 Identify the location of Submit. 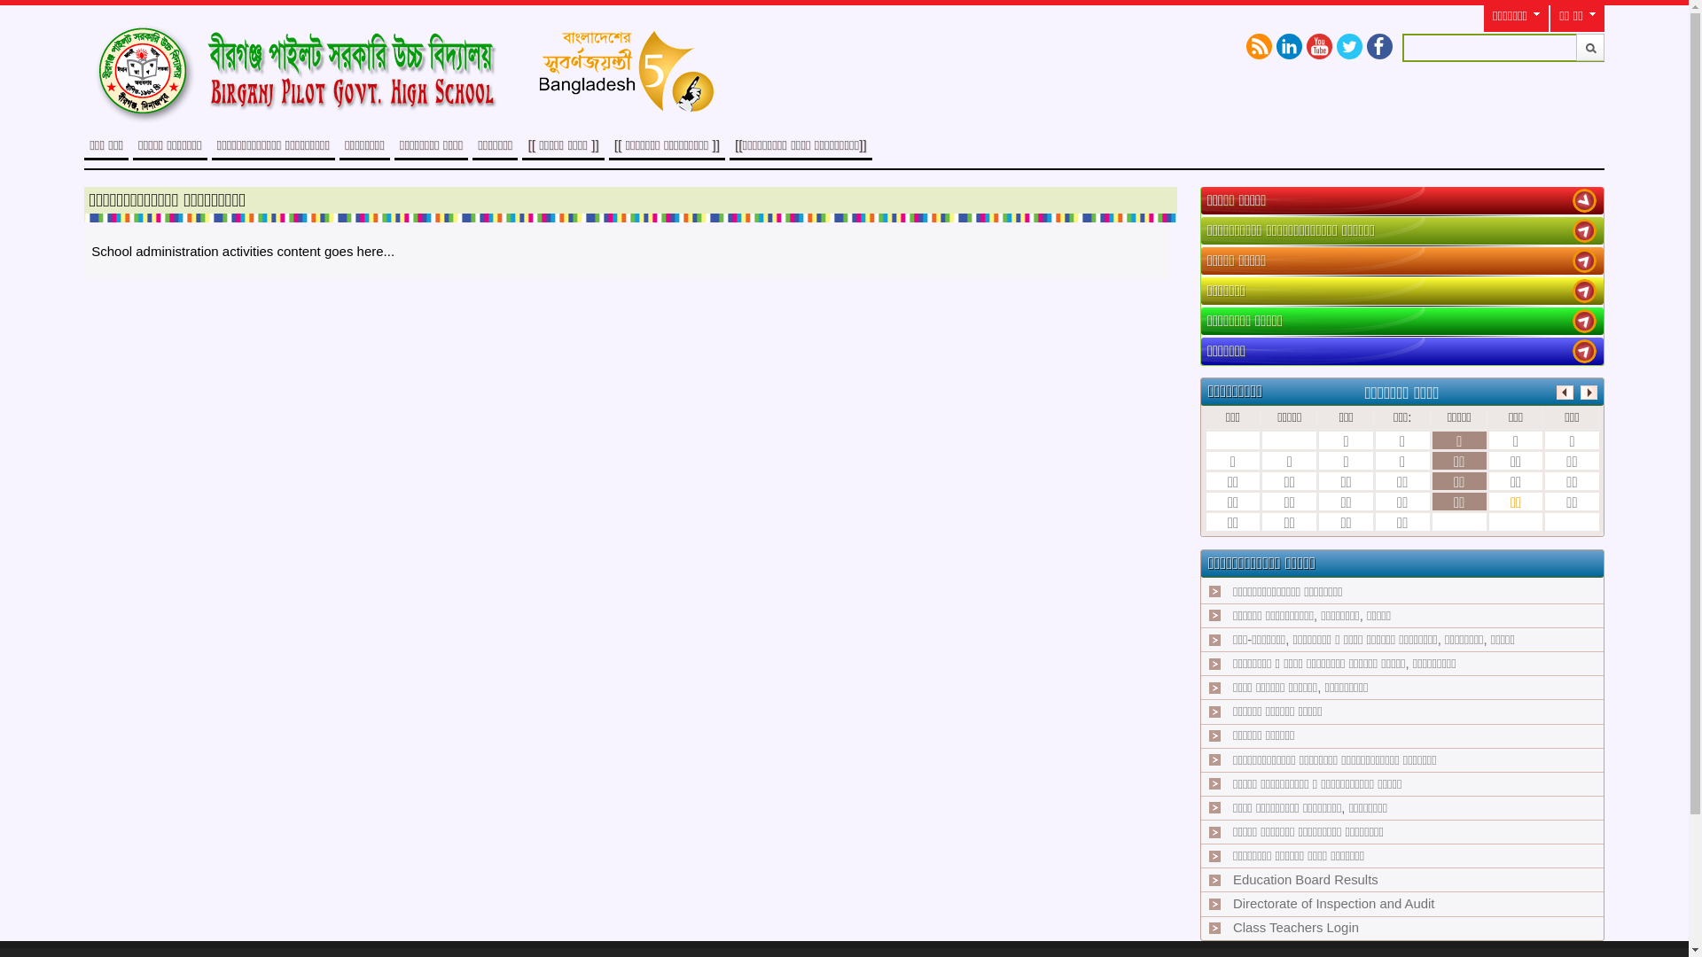
(1590, 48).